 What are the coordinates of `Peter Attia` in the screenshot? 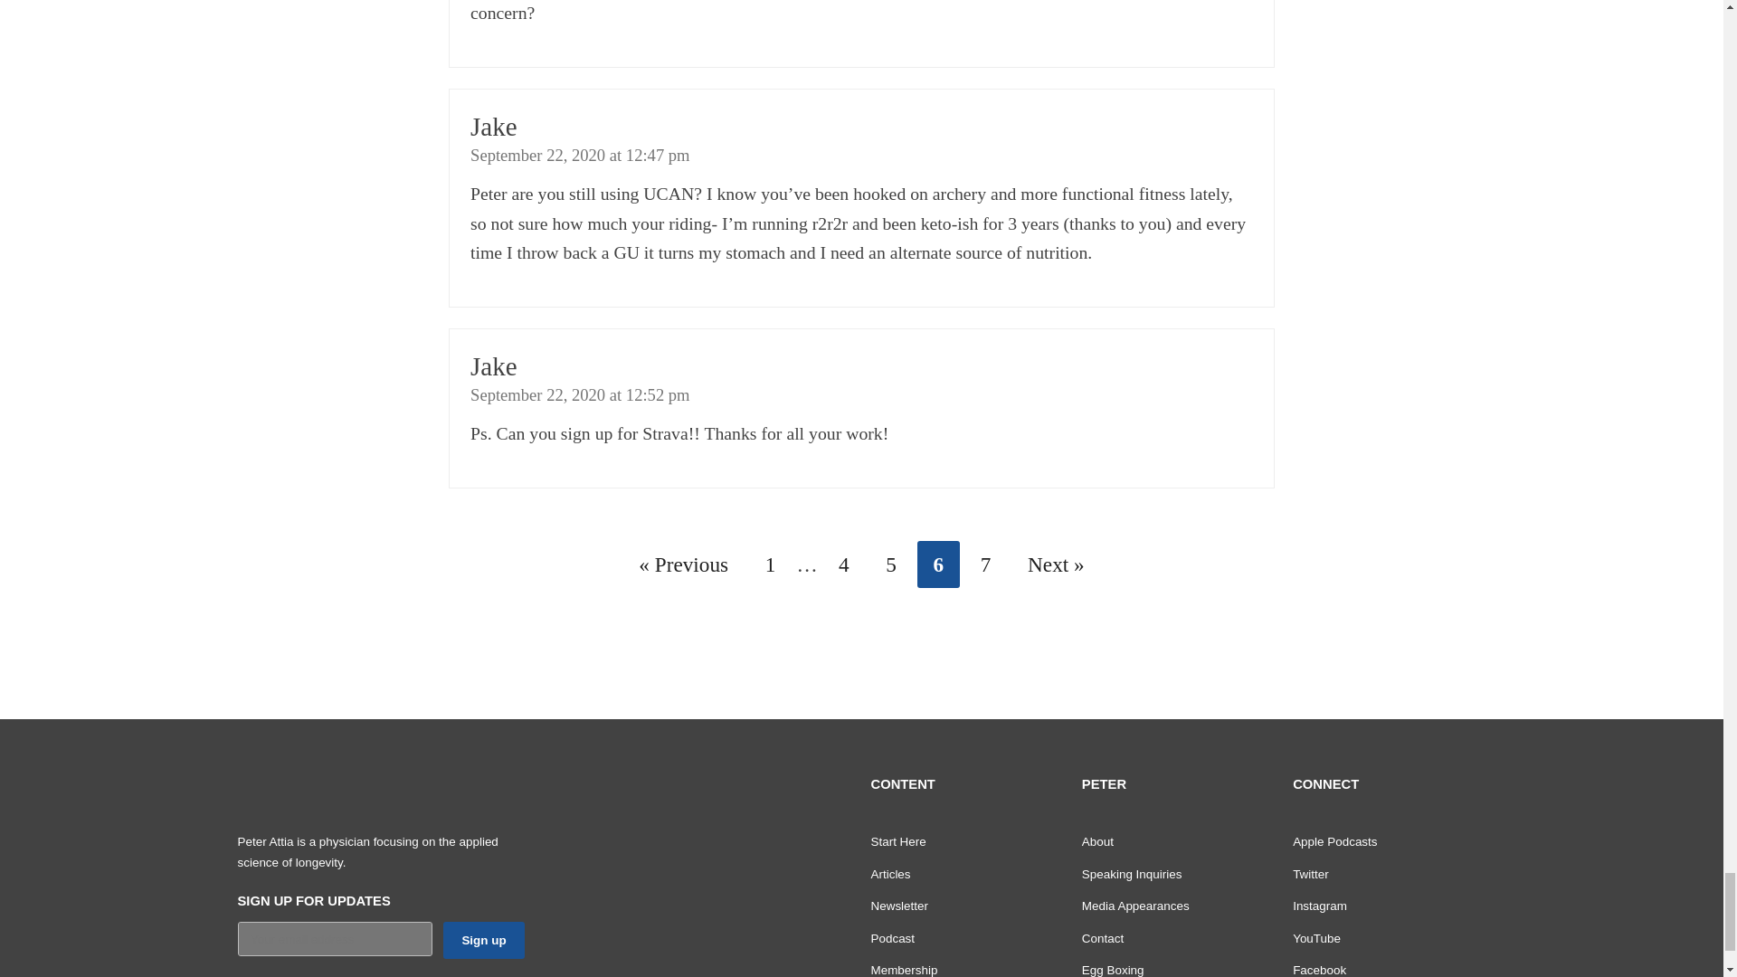 It's located at (346, 793).